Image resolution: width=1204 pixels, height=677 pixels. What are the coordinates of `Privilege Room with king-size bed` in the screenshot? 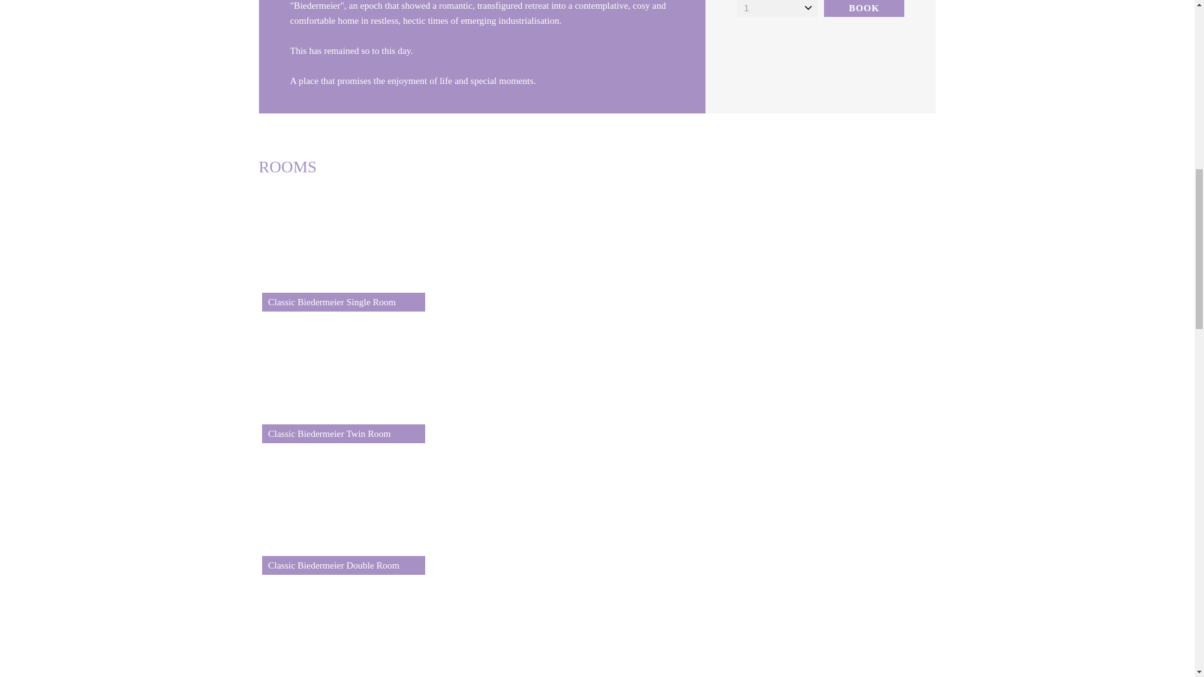 It's located at (342, 626).